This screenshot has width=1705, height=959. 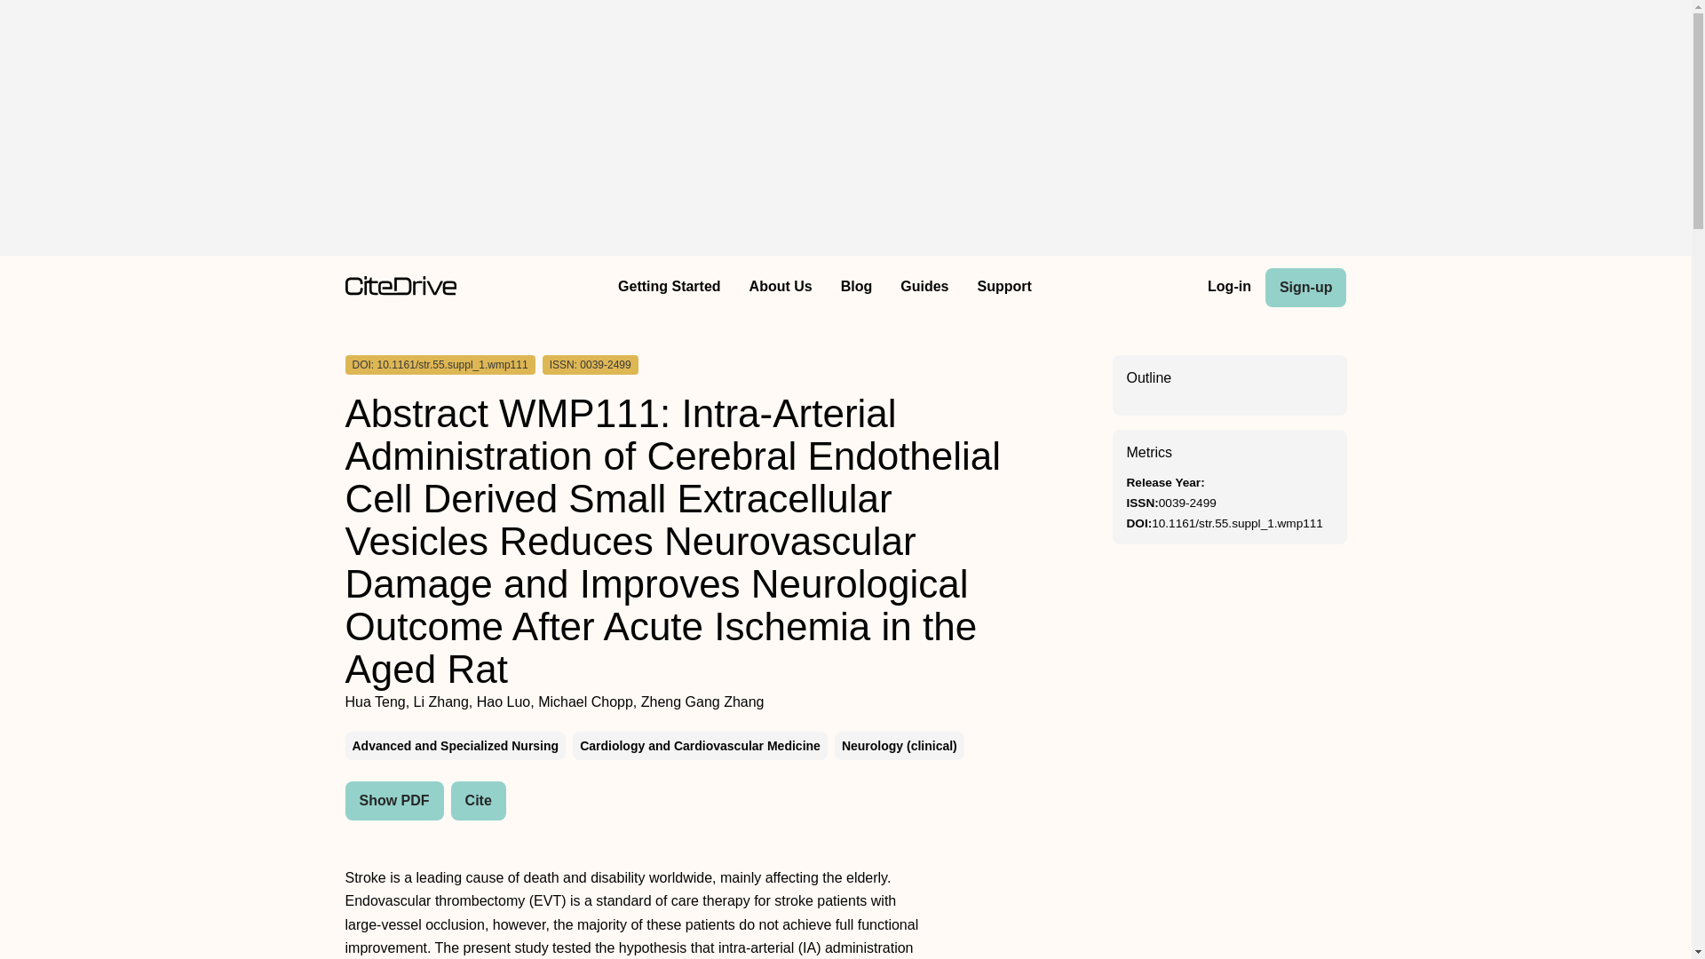 What do you see at coordinates (1003, 288) in the screenshot?
I see `Support` at bounding box center [1003, 288].